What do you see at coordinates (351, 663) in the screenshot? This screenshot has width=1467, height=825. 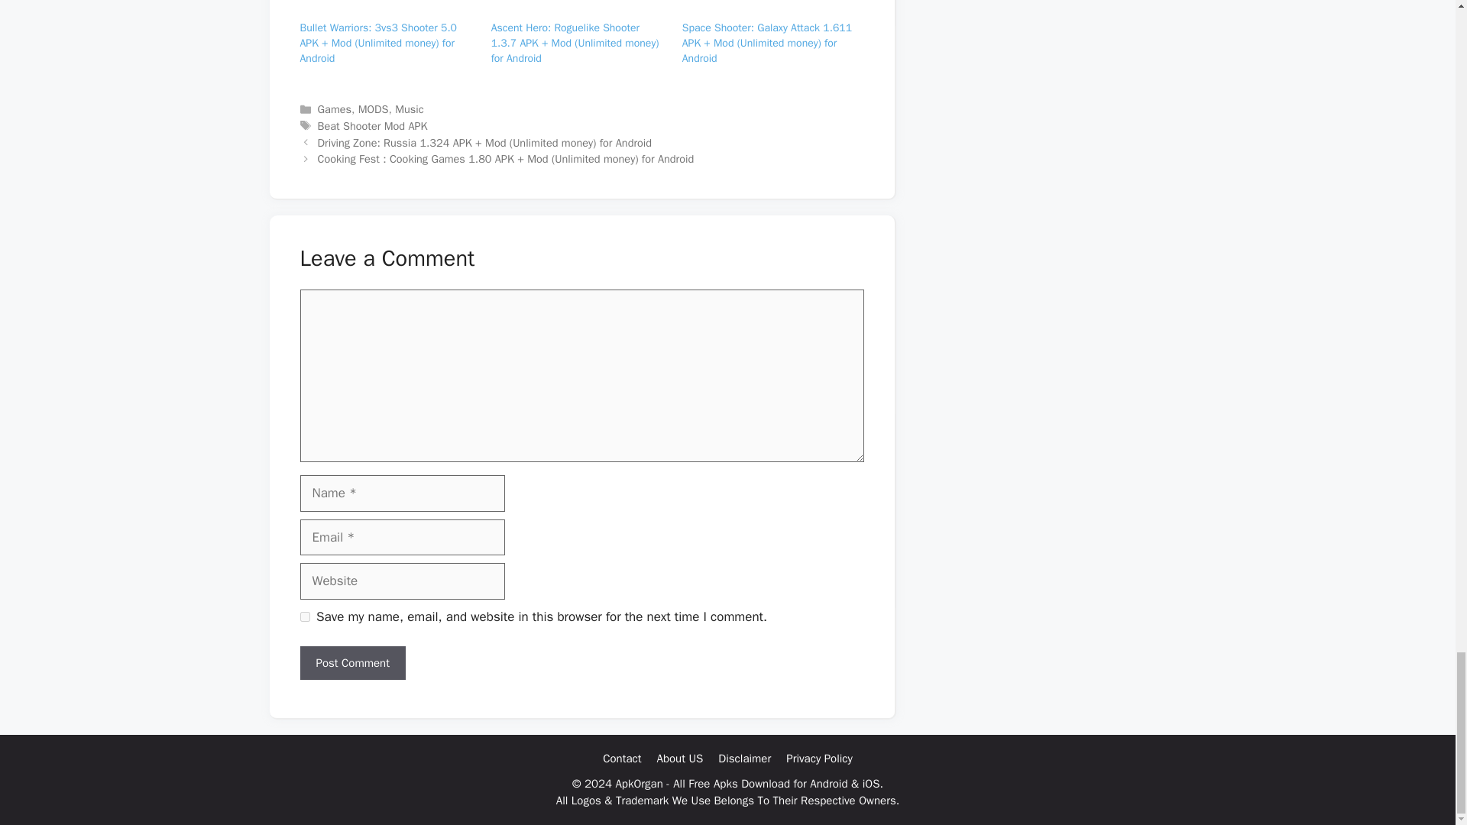 I see `Post Comment` at bounding box center [351, 663].